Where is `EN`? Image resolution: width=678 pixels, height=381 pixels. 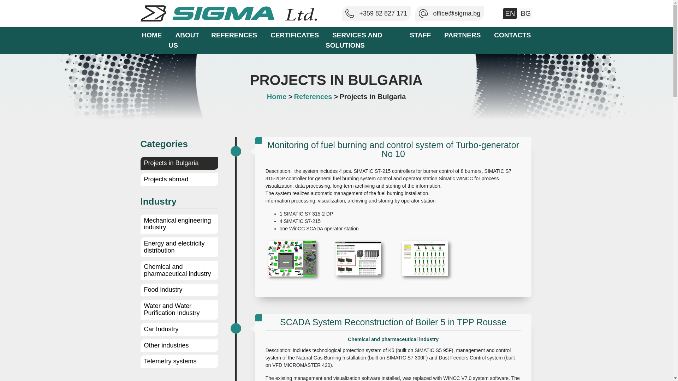
EN is located at coordinates (510, 13).